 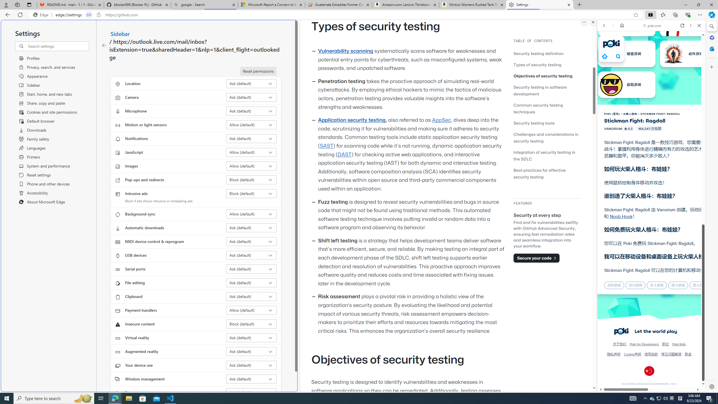 I want to click on Io Games, so click(x=651, y=173).